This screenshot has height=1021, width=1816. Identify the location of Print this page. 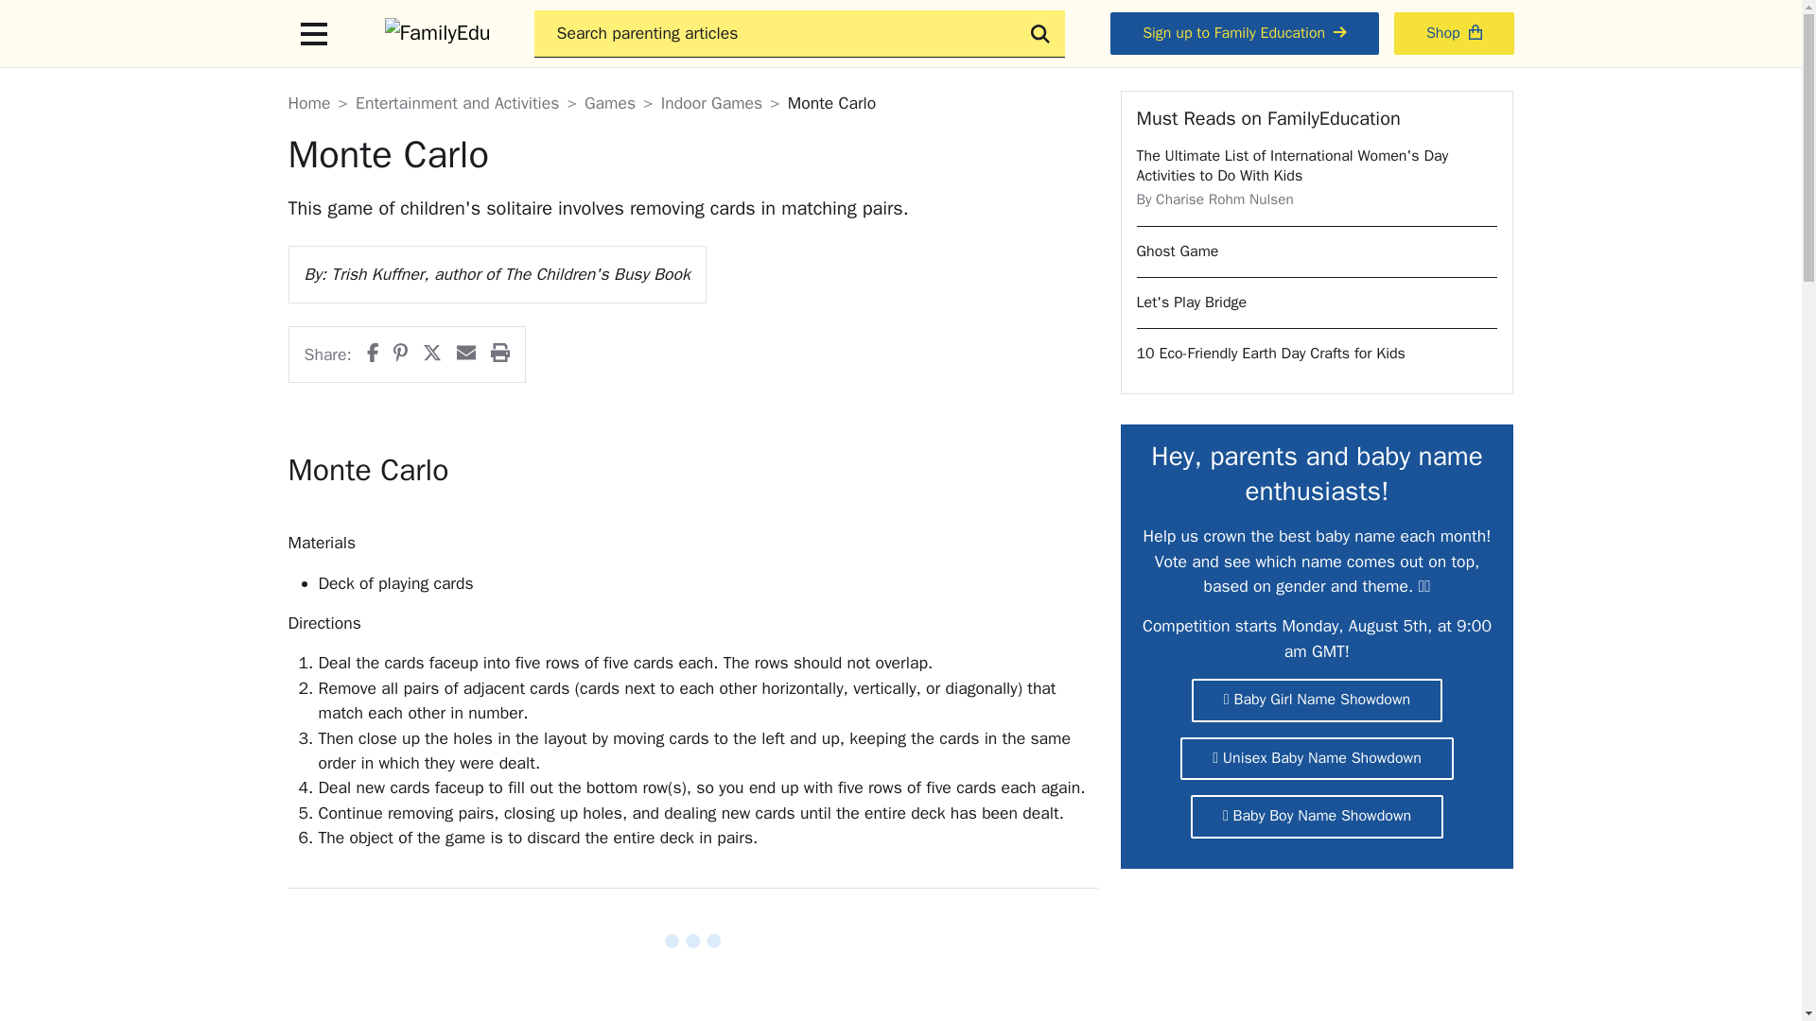
(499, 354).